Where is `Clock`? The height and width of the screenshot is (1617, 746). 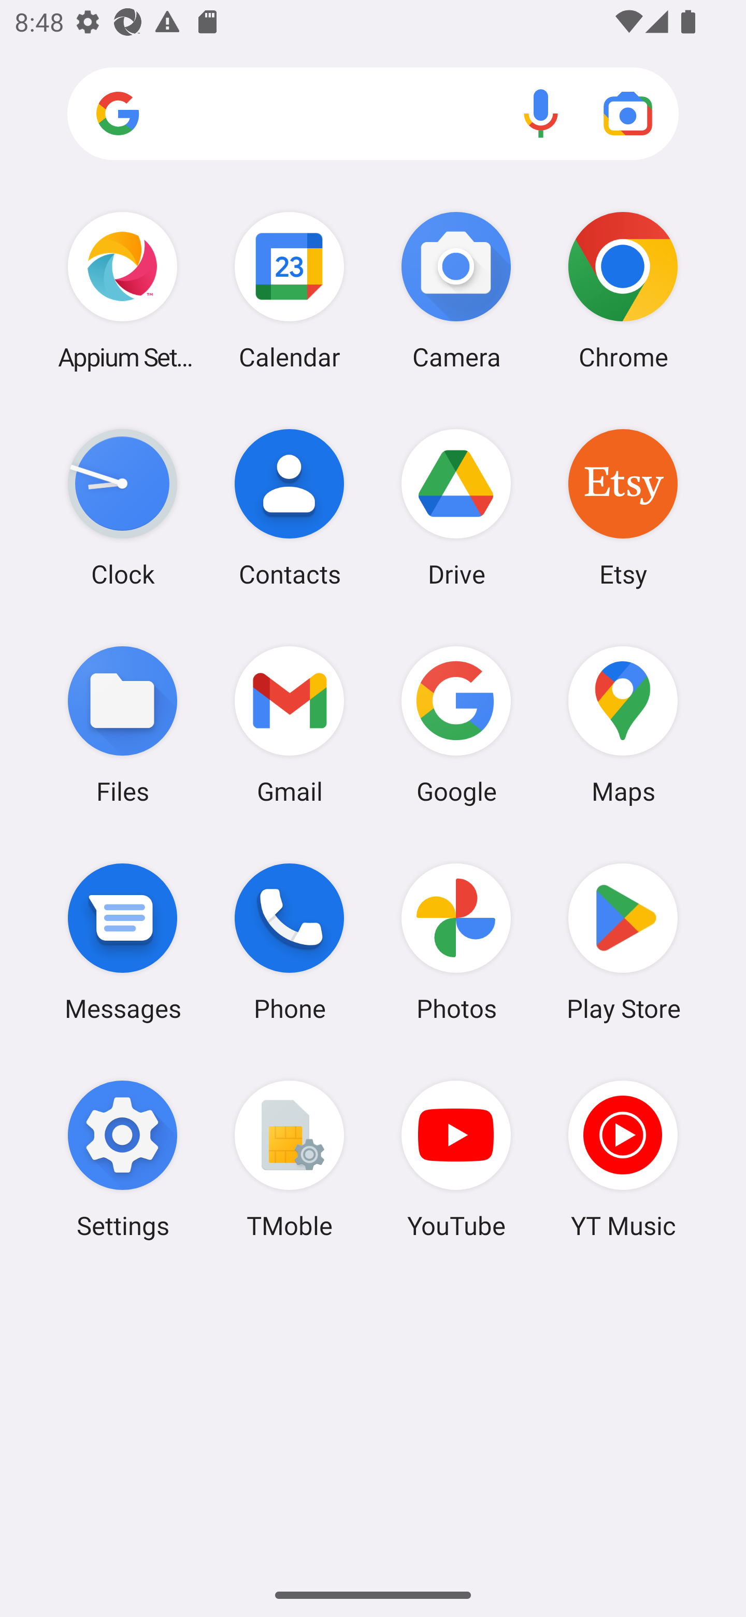 Clock is located at coordinates (122, 507).